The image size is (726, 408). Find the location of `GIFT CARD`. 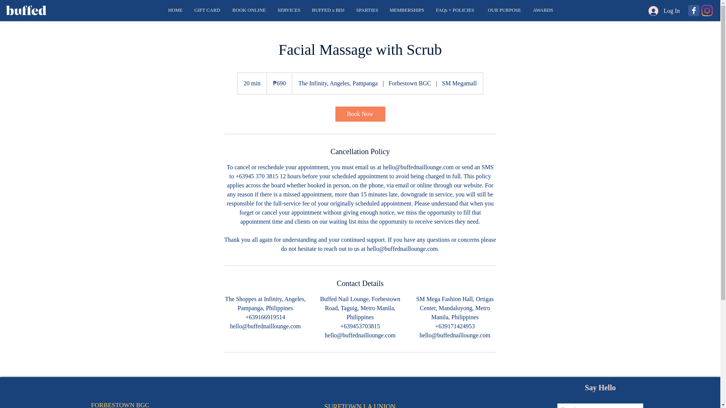

GIFT CARD is located at coordinates (207, 10).